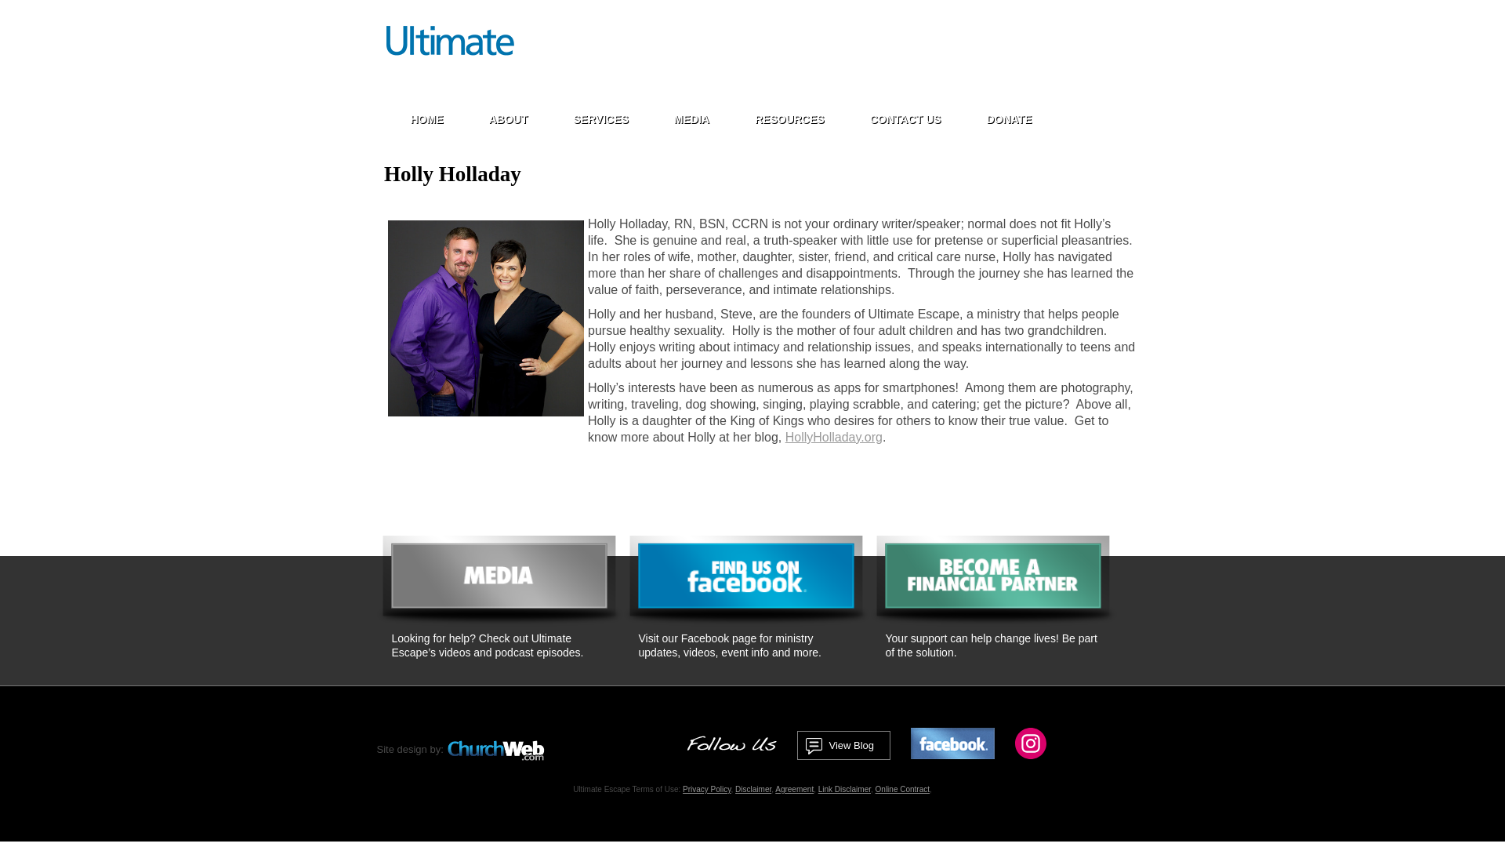 The image size is (1505, 847). What do you see at coordinates (707, 789) in the screenshot?
I see `Privacy Policy` at bounding box center [707, 789].